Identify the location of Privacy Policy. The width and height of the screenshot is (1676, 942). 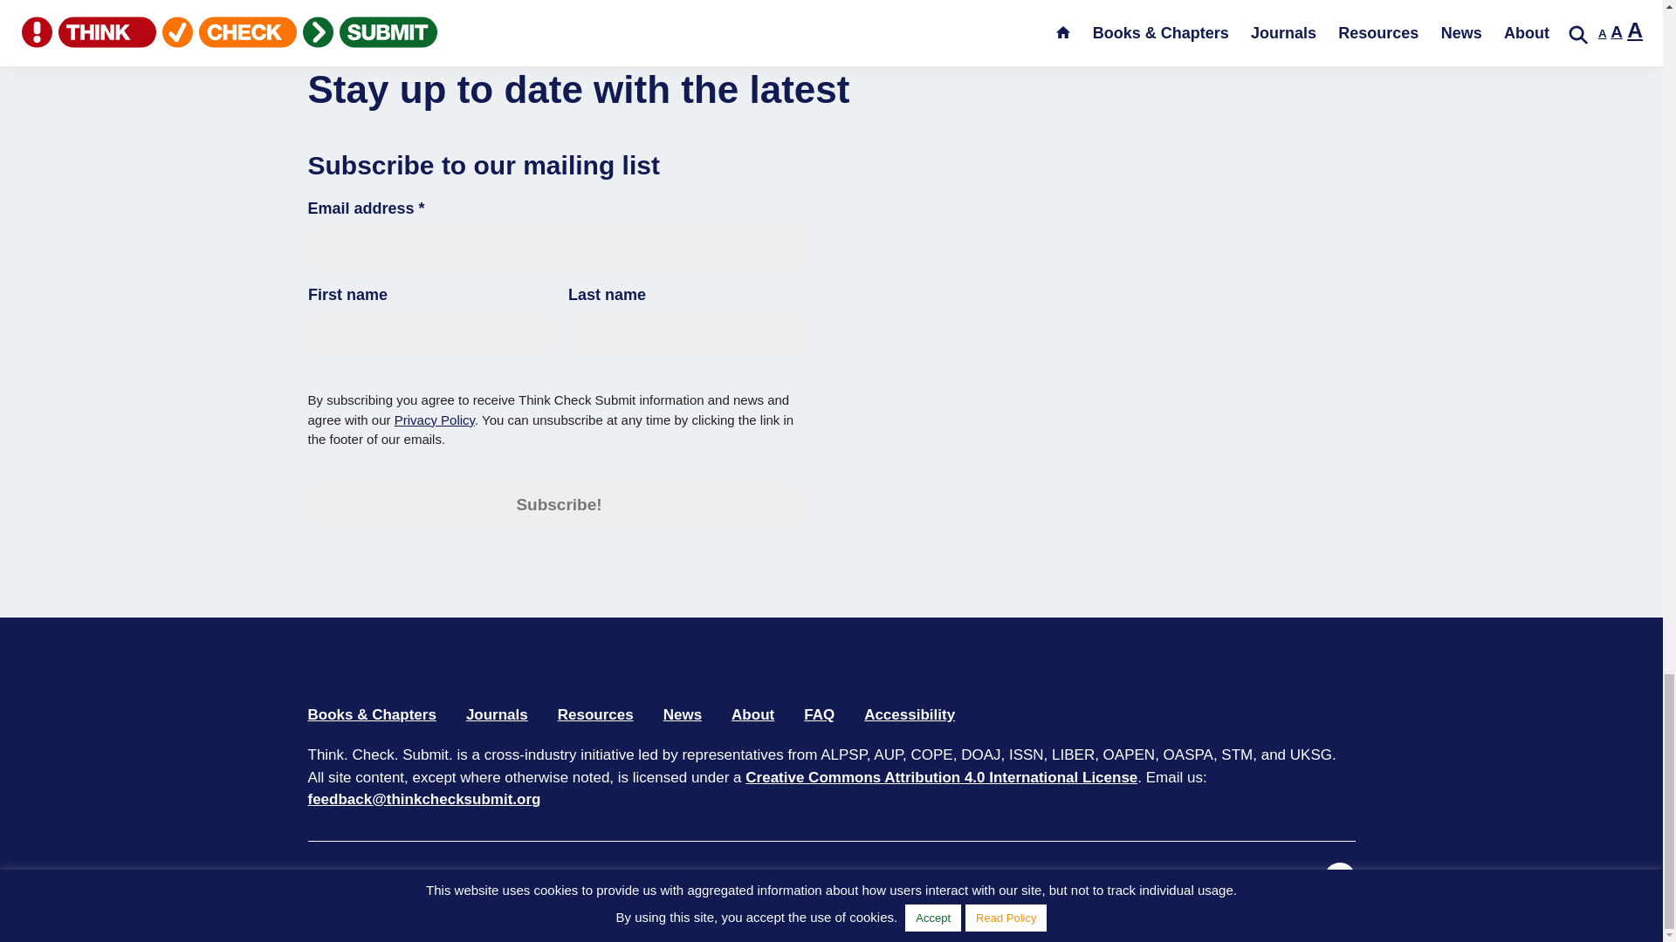
(567, 882).